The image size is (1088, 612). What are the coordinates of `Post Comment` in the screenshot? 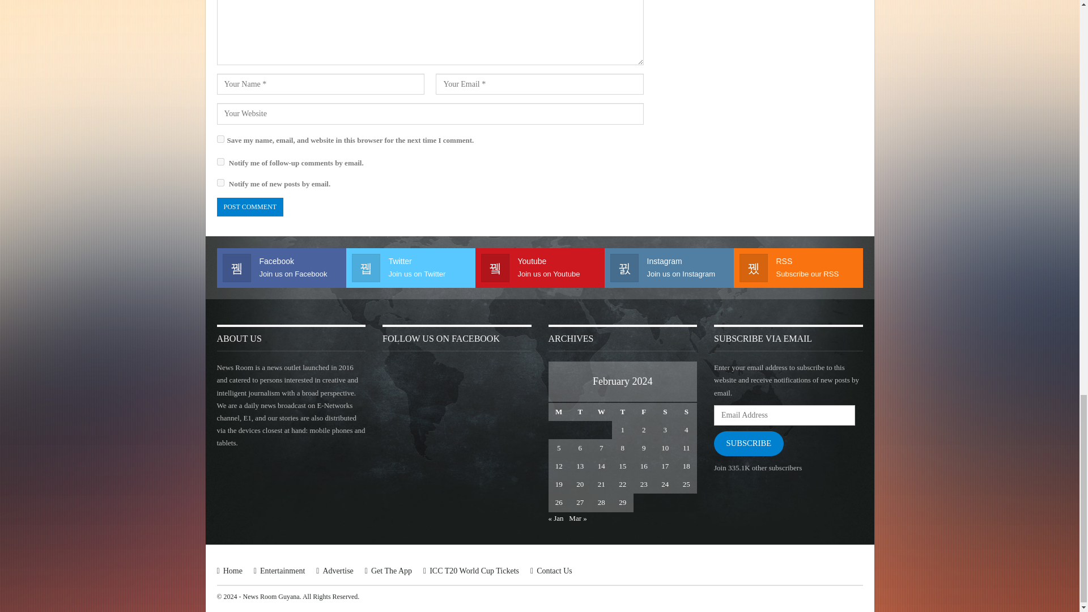 It's located at (249, 207).